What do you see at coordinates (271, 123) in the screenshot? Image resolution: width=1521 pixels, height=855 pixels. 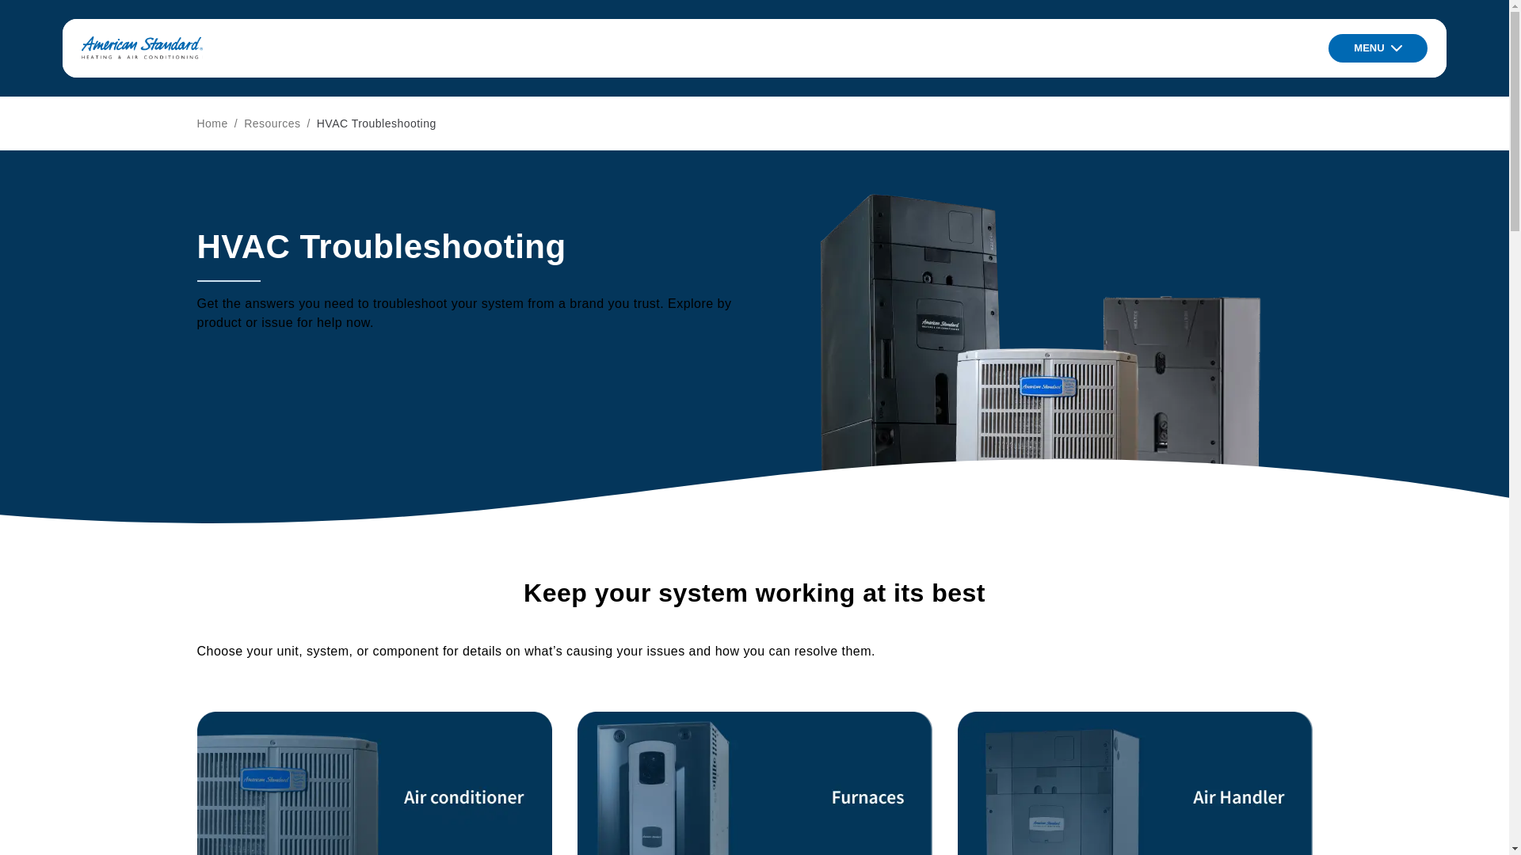 I see `Resources` at bounding box center [271, 123].